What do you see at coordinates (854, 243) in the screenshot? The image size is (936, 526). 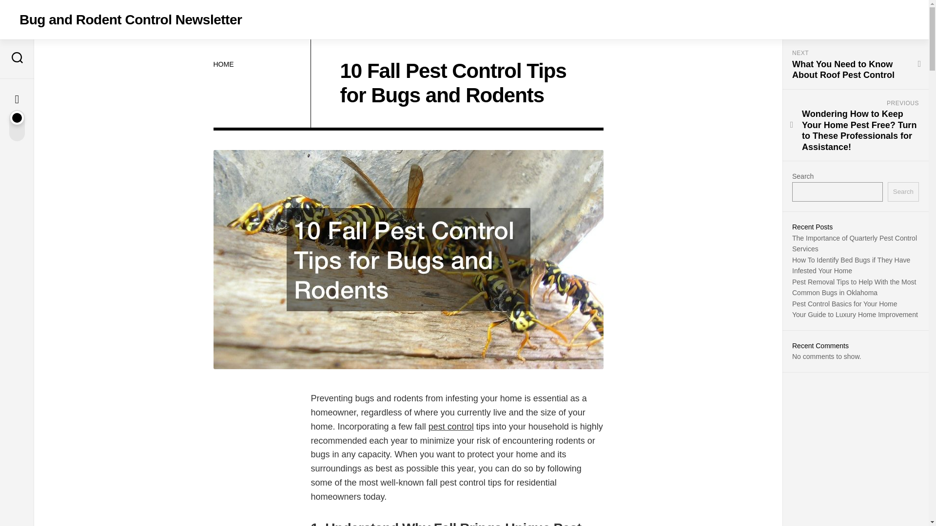 I see `The Importance of Quarterly Pest Control Services` at bounding box center [854, 243].